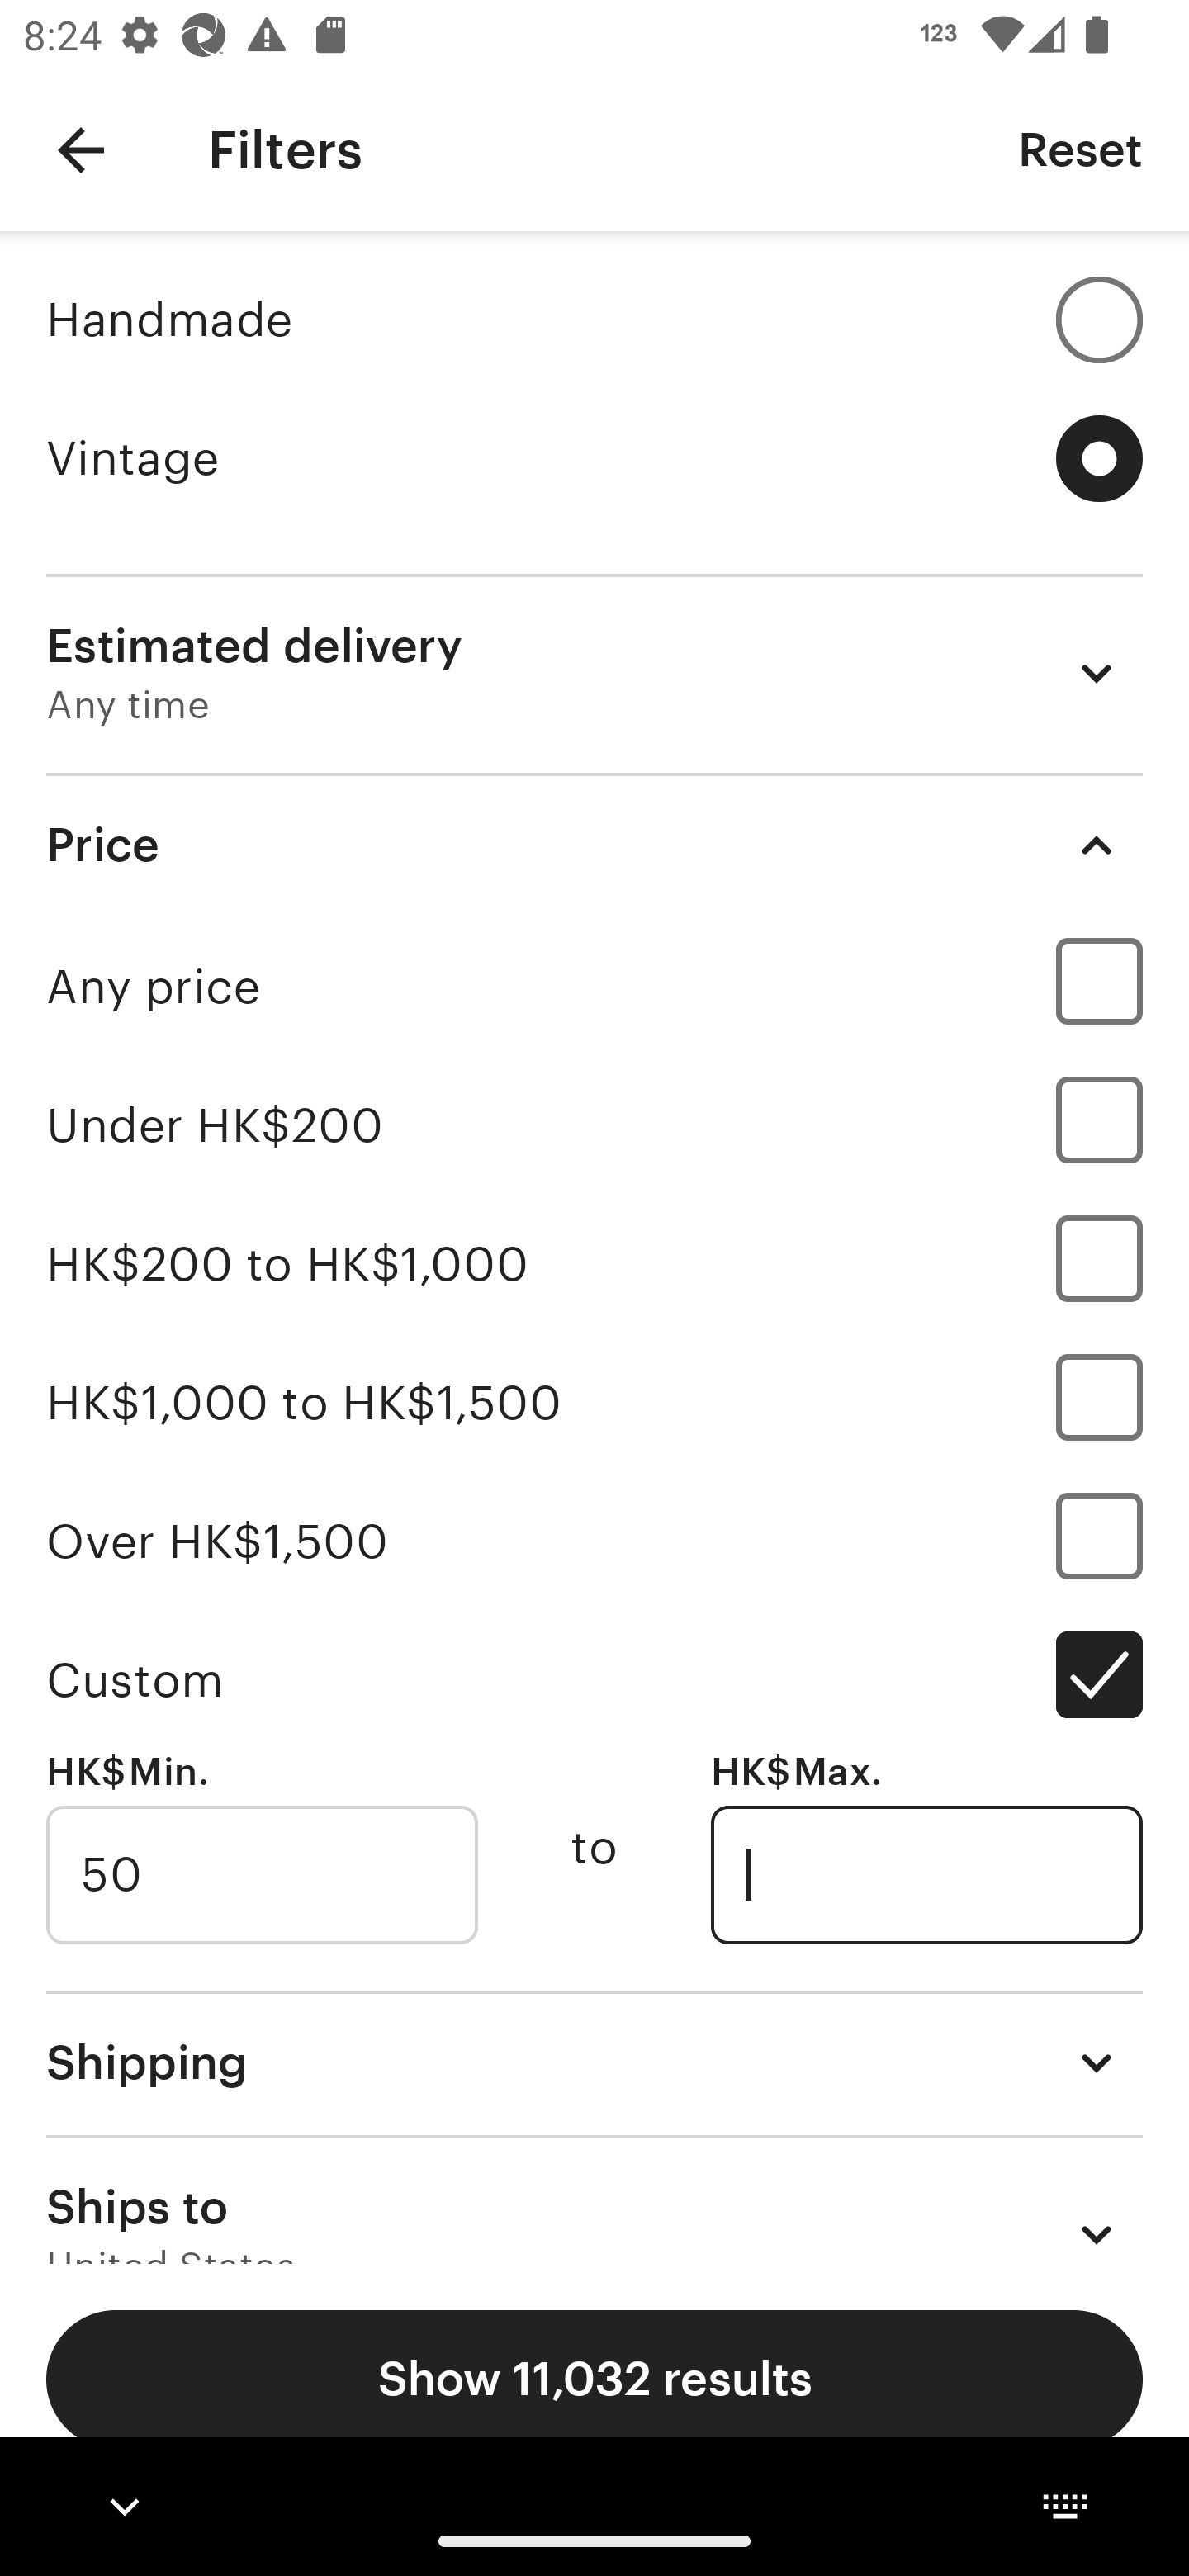 Image resolution: width=1189 pixels, height=2576 pixels. What do you see at coordinates (594, 2200) in the screenshot?
I see `Ships to United States` at bounding box center [594, 2200].